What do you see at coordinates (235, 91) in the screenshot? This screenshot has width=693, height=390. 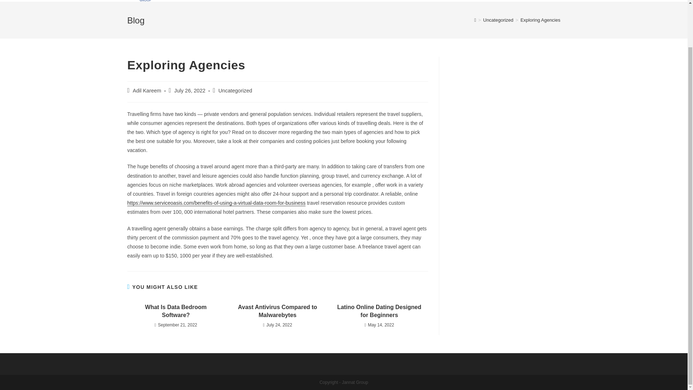 I see `Uncategorized` at bounding box center [235, 91].